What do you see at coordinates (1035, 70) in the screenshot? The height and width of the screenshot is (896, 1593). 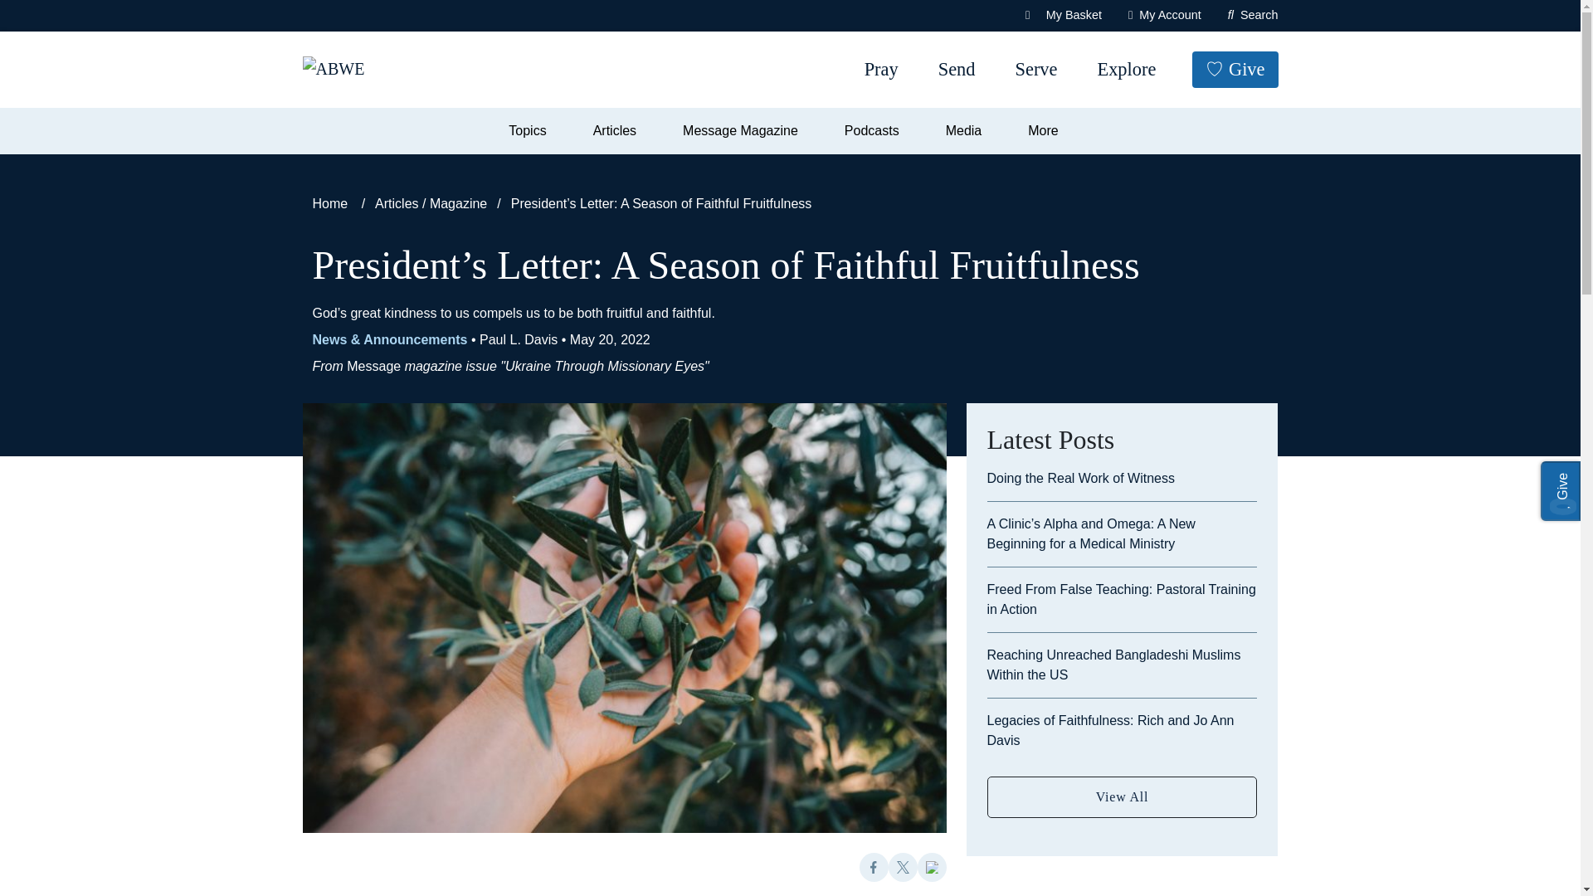 I see `Serve` at bounding box center [1035, 70].